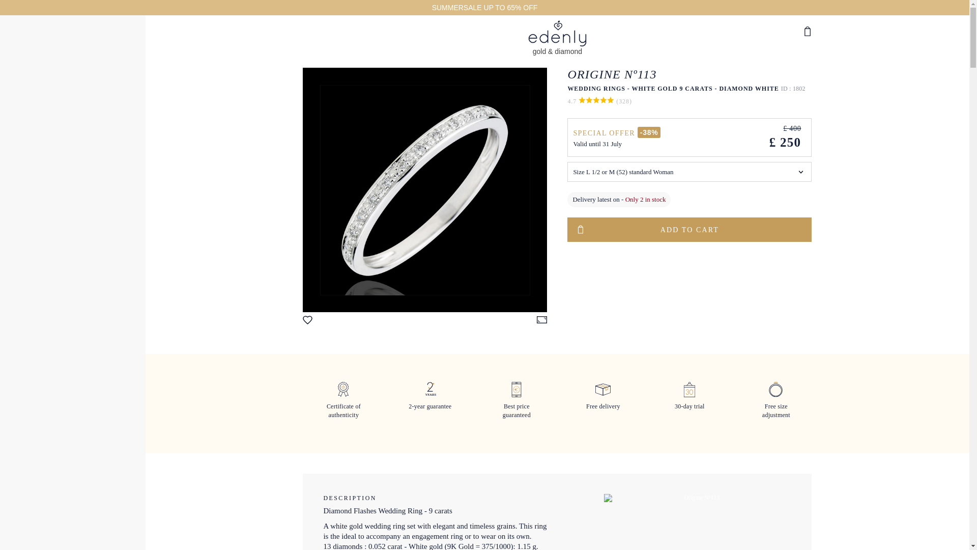 The width and height of the screenshot is (977, 550). Describe the element at coordinates (643, 200) in the screenshot. I see `- Only 2 in stock` at that location.